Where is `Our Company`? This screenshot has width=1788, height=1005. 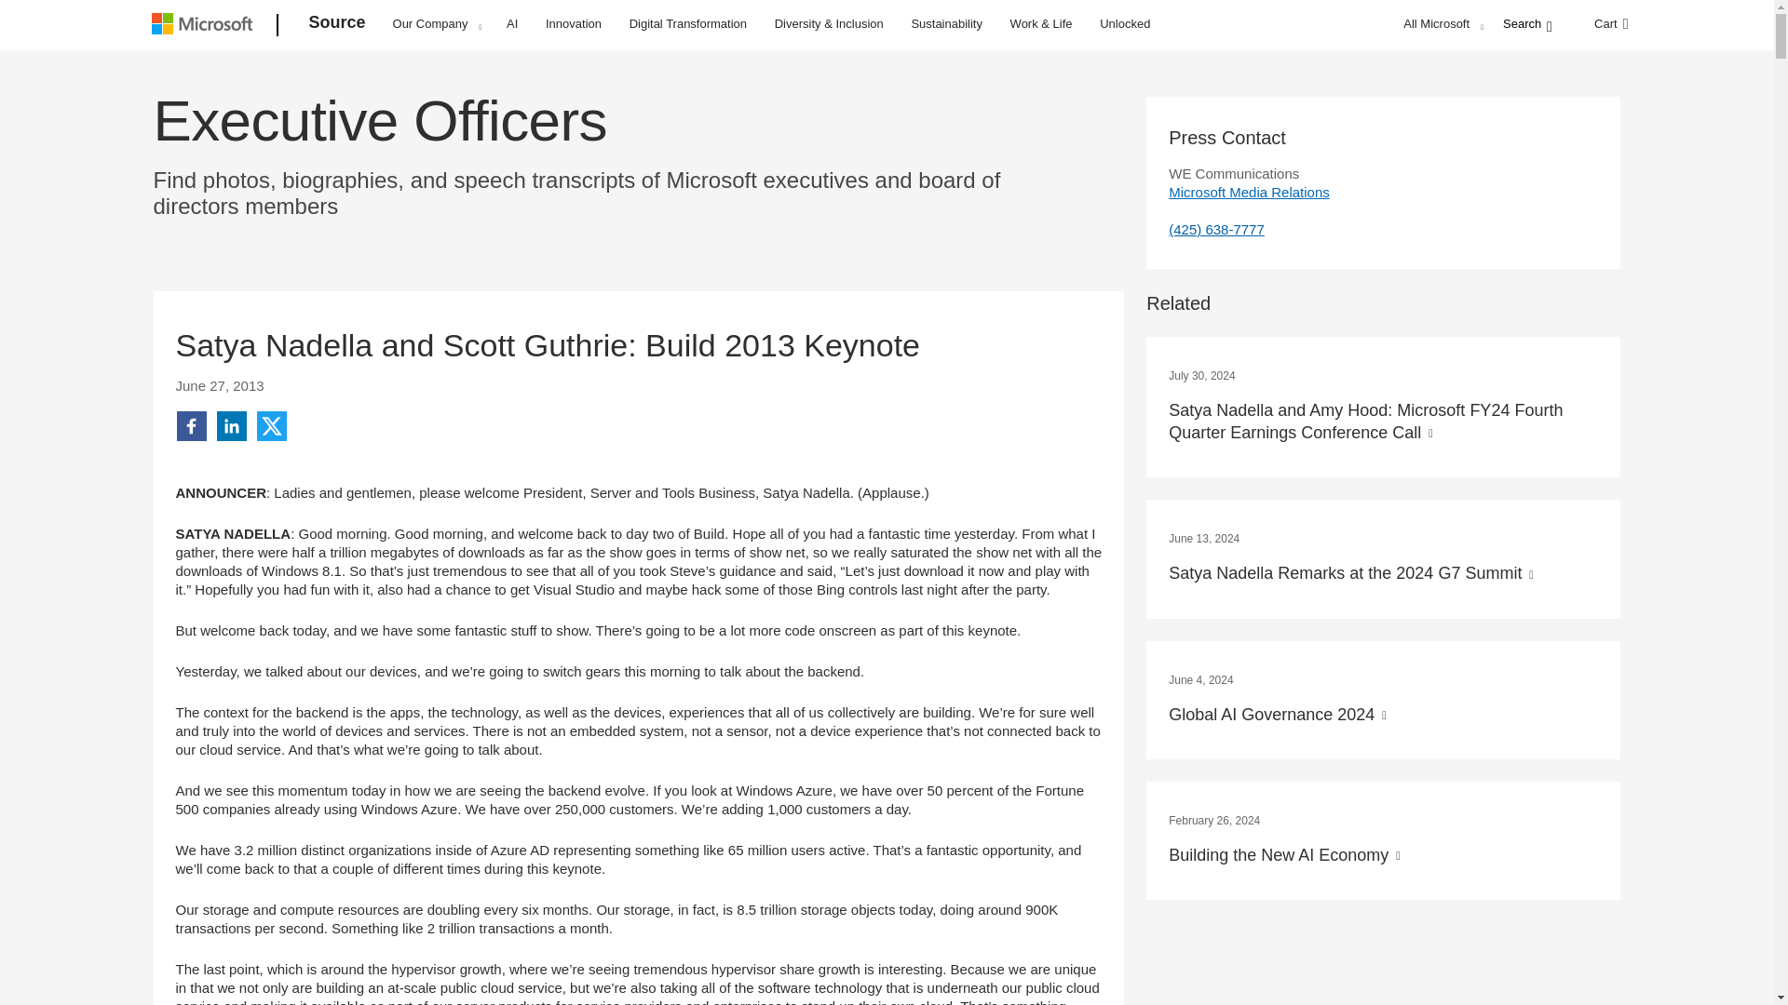
Our Company is located at coordinates (437, 23).